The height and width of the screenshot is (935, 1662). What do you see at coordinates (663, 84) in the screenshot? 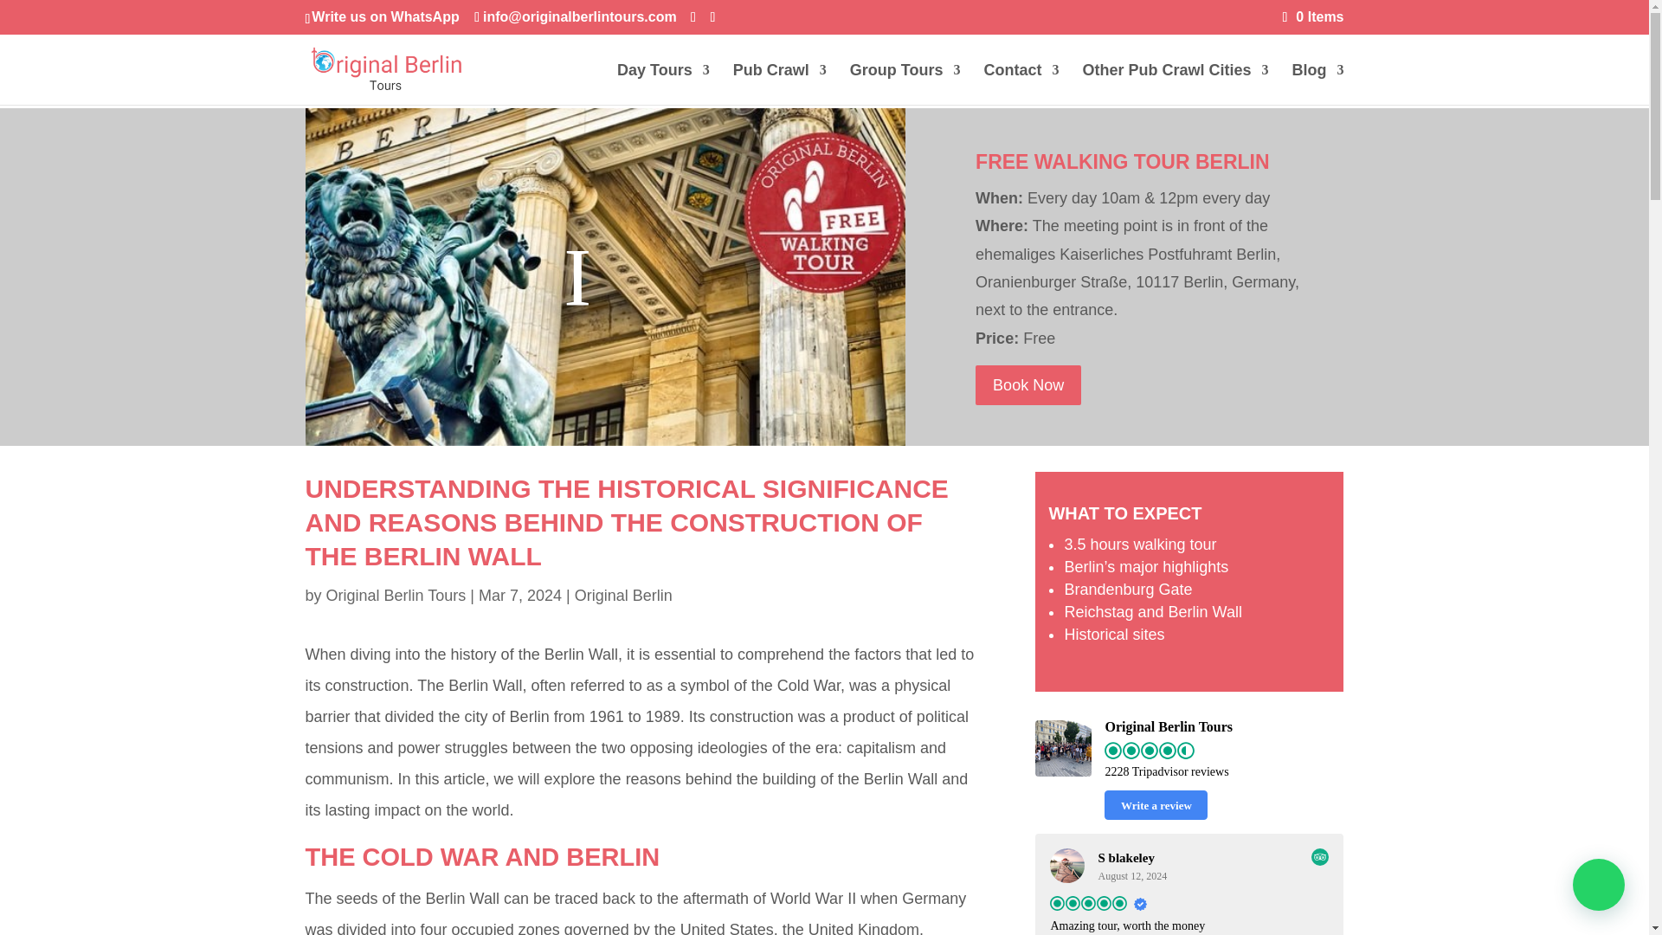
I see `Day Tours` at bounding box center [663, 84].